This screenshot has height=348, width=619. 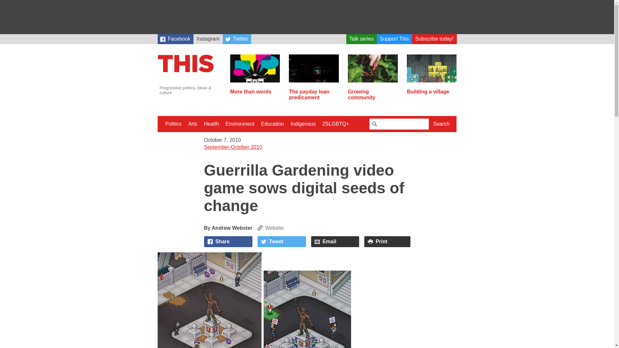 What do you see at coordinates (255, 89) in the screenshot?
I see `More than words` at bounding box center [255, 89].